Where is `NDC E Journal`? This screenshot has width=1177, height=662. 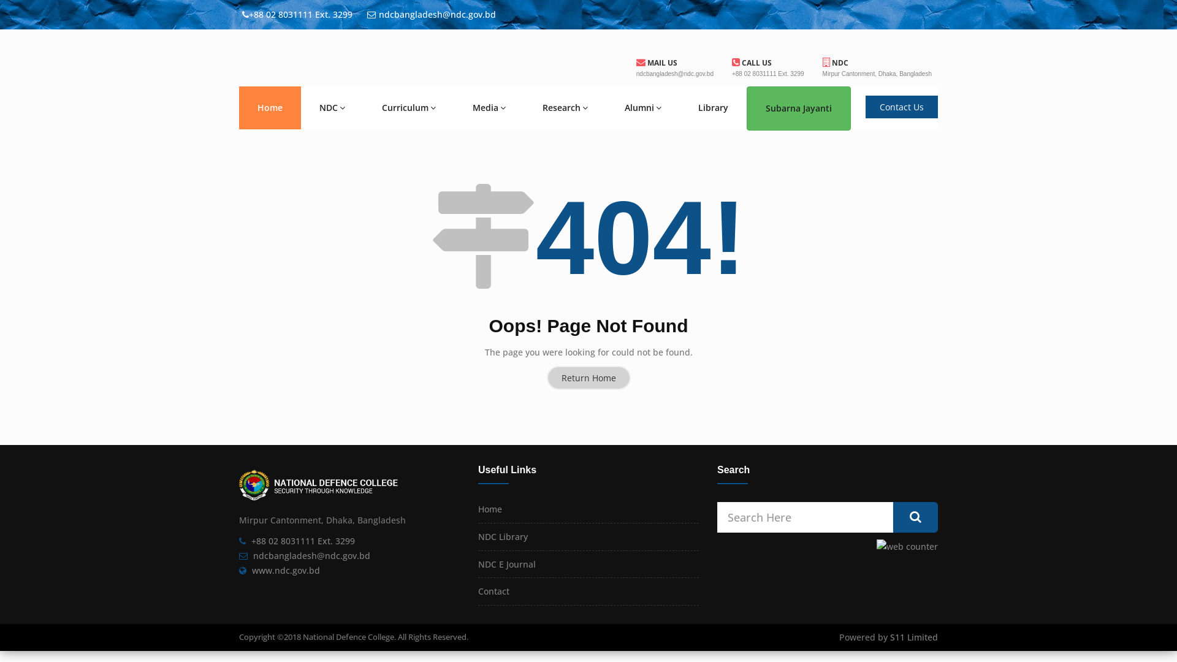
NDC E Journal is located at coordinates (507, 564).